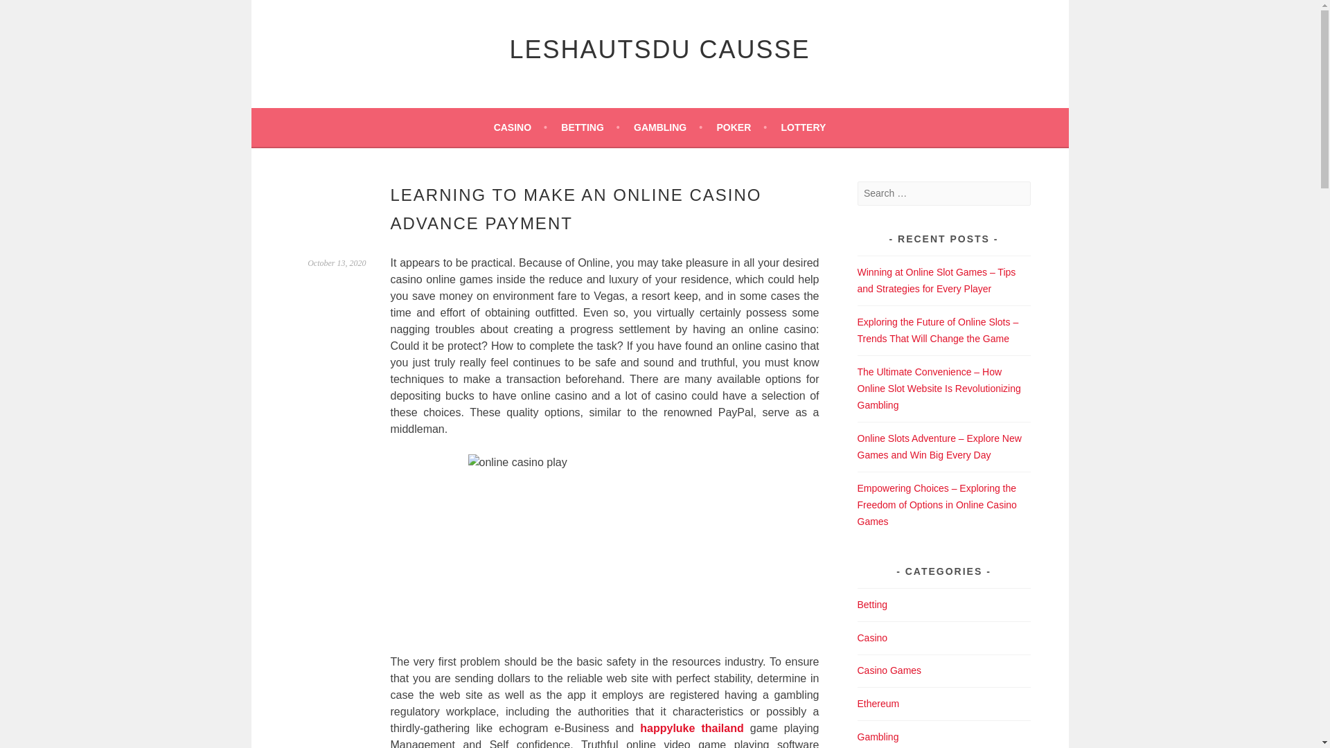 The width and height of the screenshot is (1330, 748). What do you see at coordinates (668, 127) in the screenshot?
I see `GAMBLING` at bounding box center [668, 127].